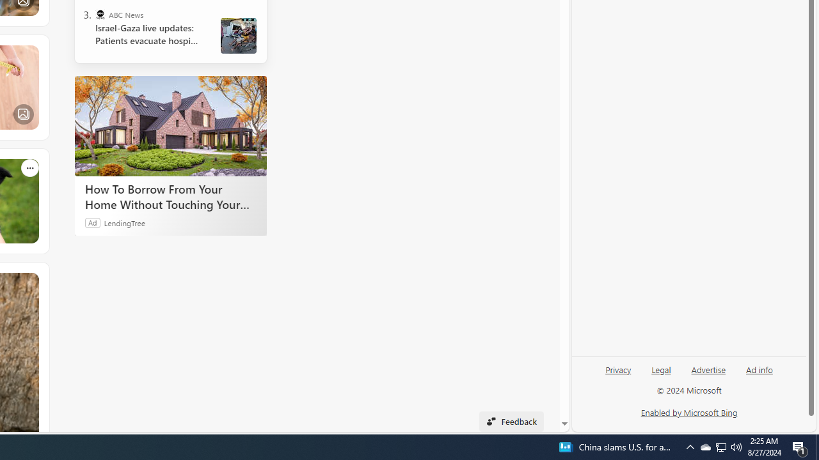 The image size is (819, 460). Describe the element at coordinates (100, 14) in the screenshot. I see `ABC News` at that location.